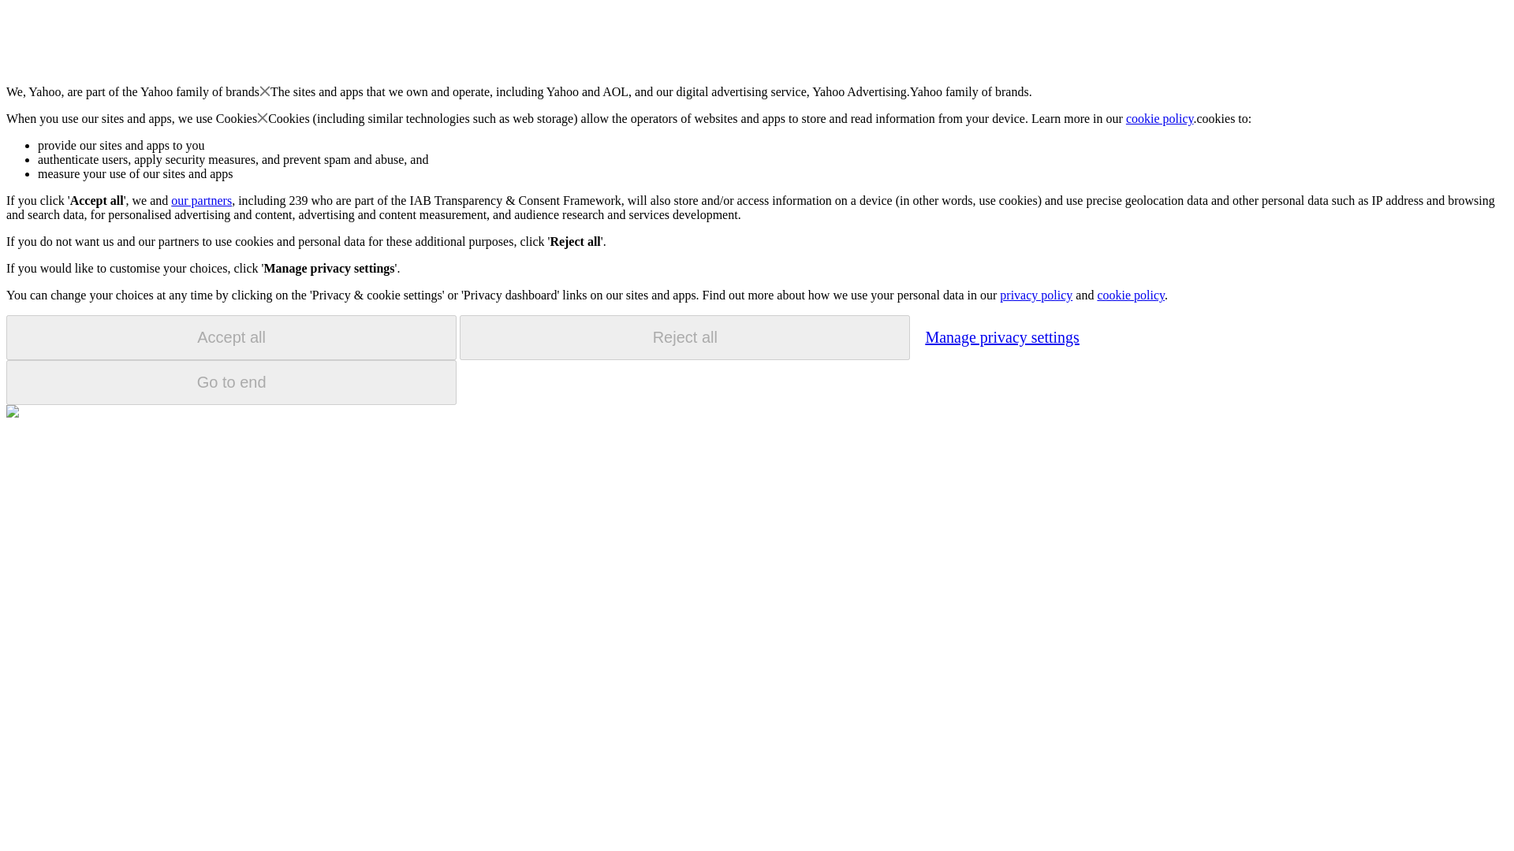 The width and height of the screenshot is (1514, 851). I want to click on cookie policy, so click(1130, 295).